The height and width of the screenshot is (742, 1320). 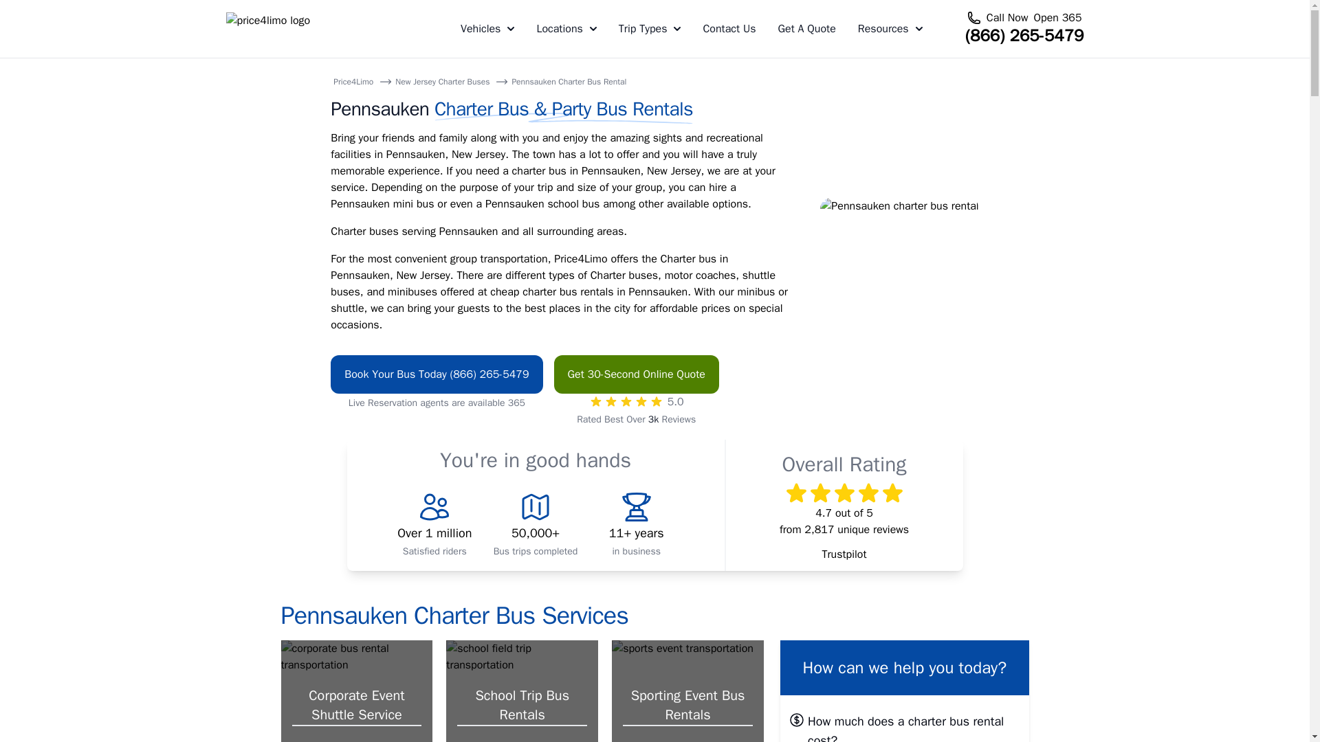 I want to click on Trip Types, so click(x=650, y=29).